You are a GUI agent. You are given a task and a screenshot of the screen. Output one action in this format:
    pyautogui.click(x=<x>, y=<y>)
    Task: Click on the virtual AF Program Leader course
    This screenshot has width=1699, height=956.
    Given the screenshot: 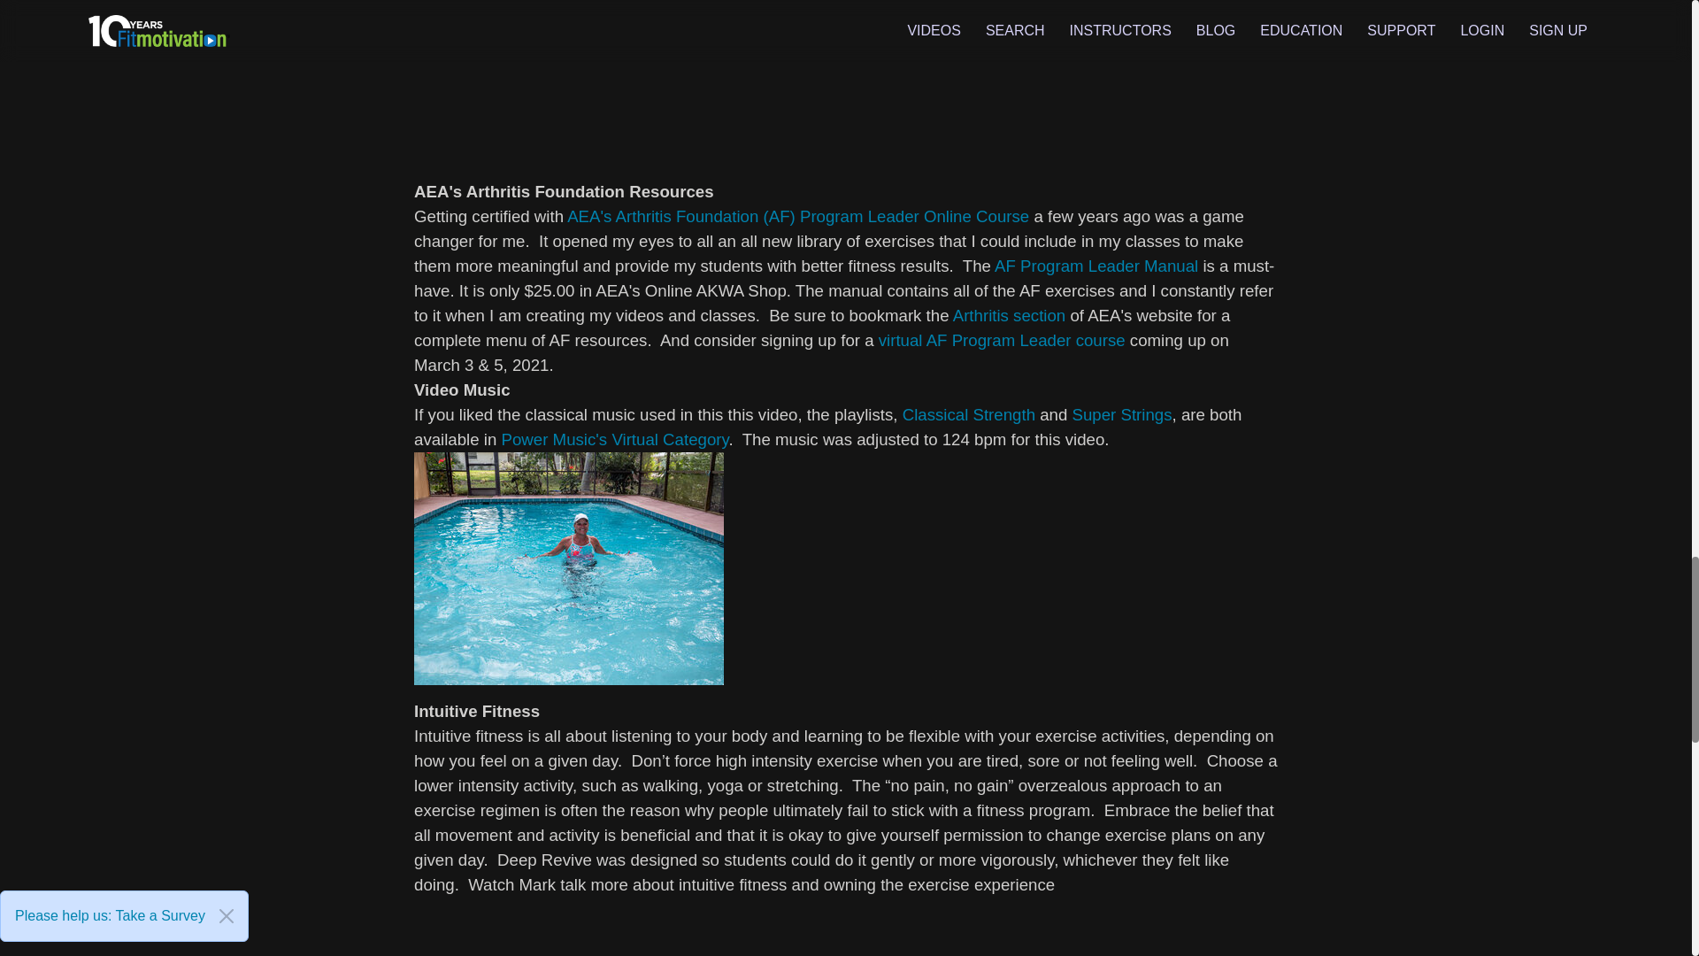 What is the action you would take?
    pyautogui.click(x=1002, y=340)
    